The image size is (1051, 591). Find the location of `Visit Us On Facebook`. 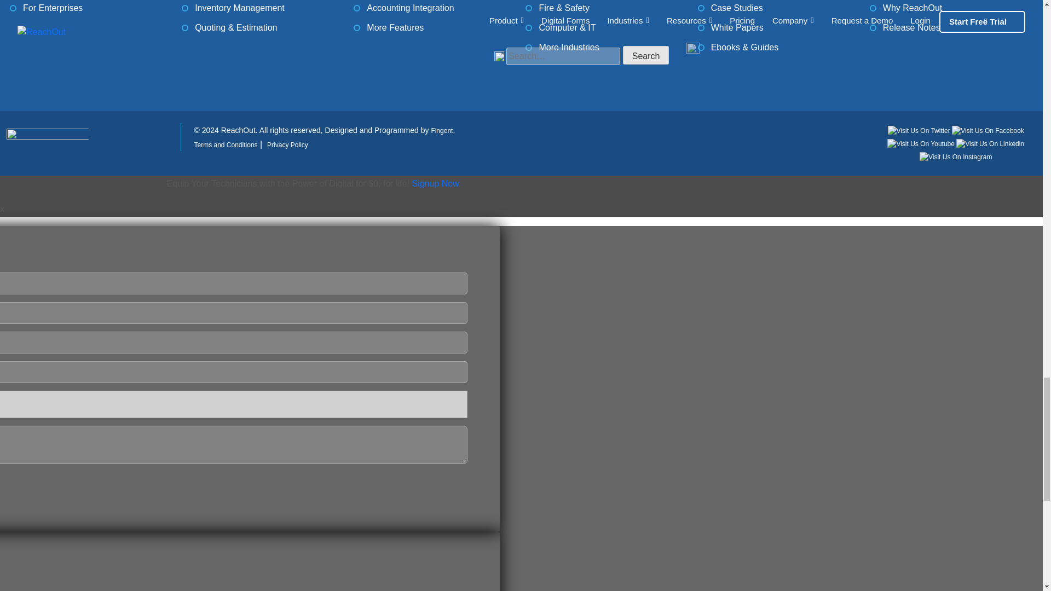

Visit Us On Facebook is located at coordinates (988, 130).